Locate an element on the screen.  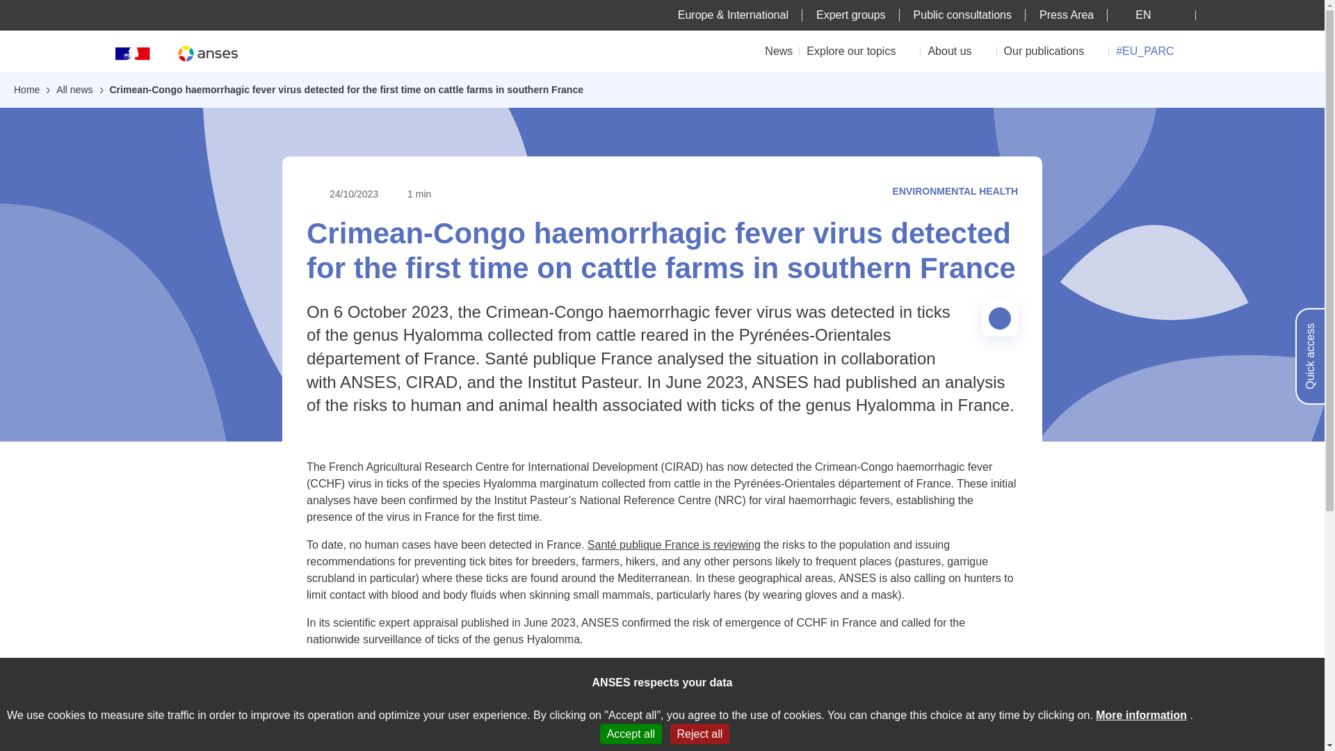
Expert groups is located at coordinates (851, 15).